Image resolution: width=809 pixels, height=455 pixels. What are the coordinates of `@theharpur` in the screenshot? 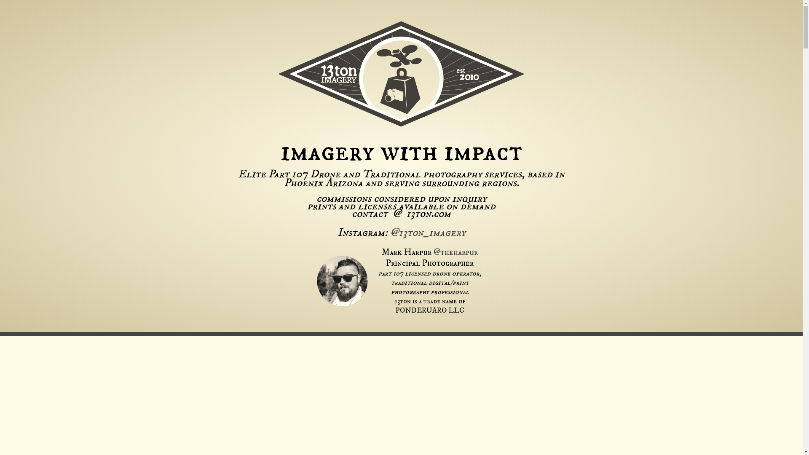 It's located at (456, 252).